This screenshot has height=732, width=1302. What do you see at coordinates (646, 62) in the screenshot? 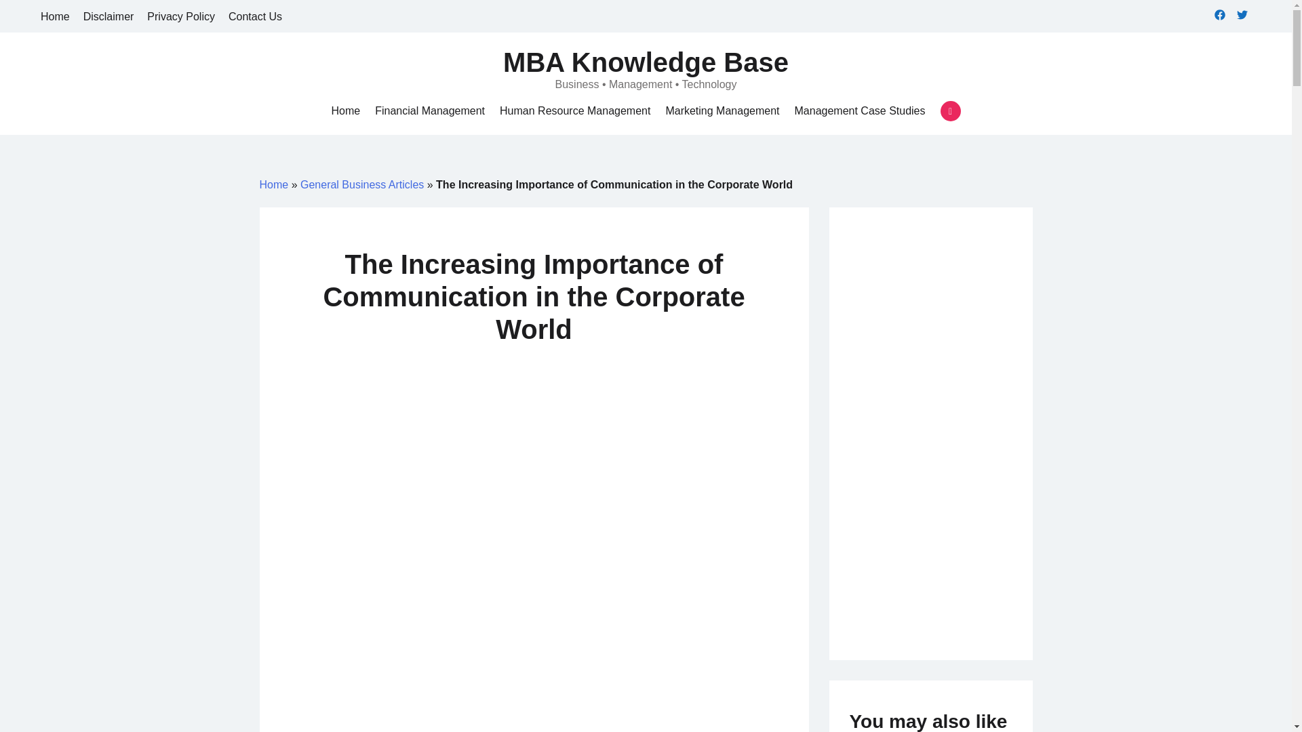
I see `MBA Knowledge Base` at bounding box center [646, 62].